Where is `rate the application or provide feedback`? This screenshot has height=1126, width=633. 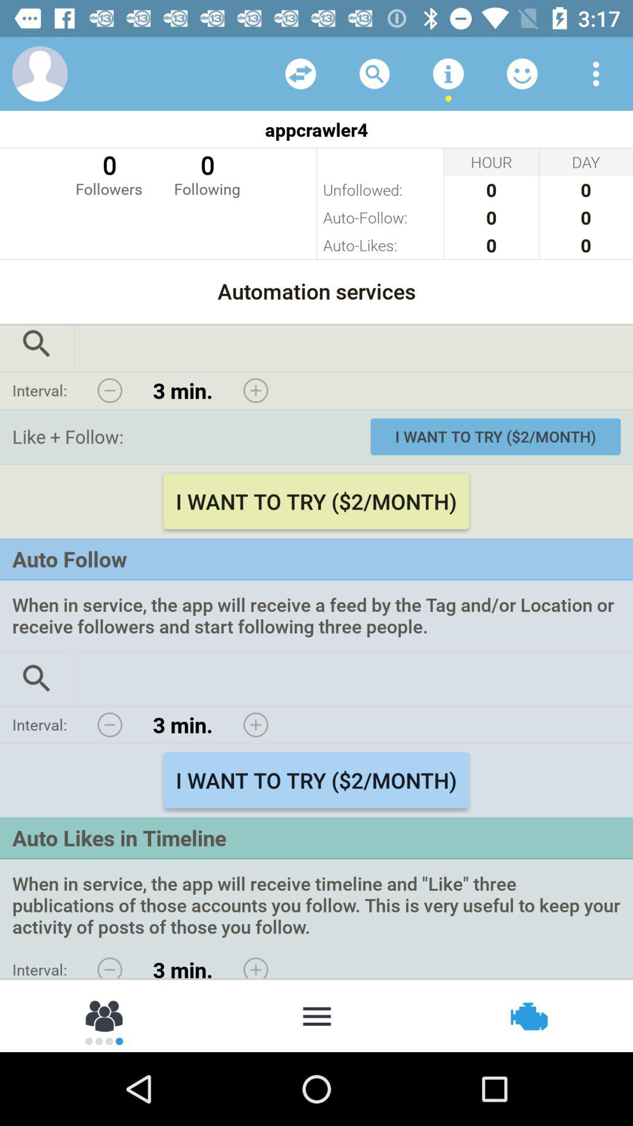 rate the application or provide feedback is located at coordinates (522, 74).